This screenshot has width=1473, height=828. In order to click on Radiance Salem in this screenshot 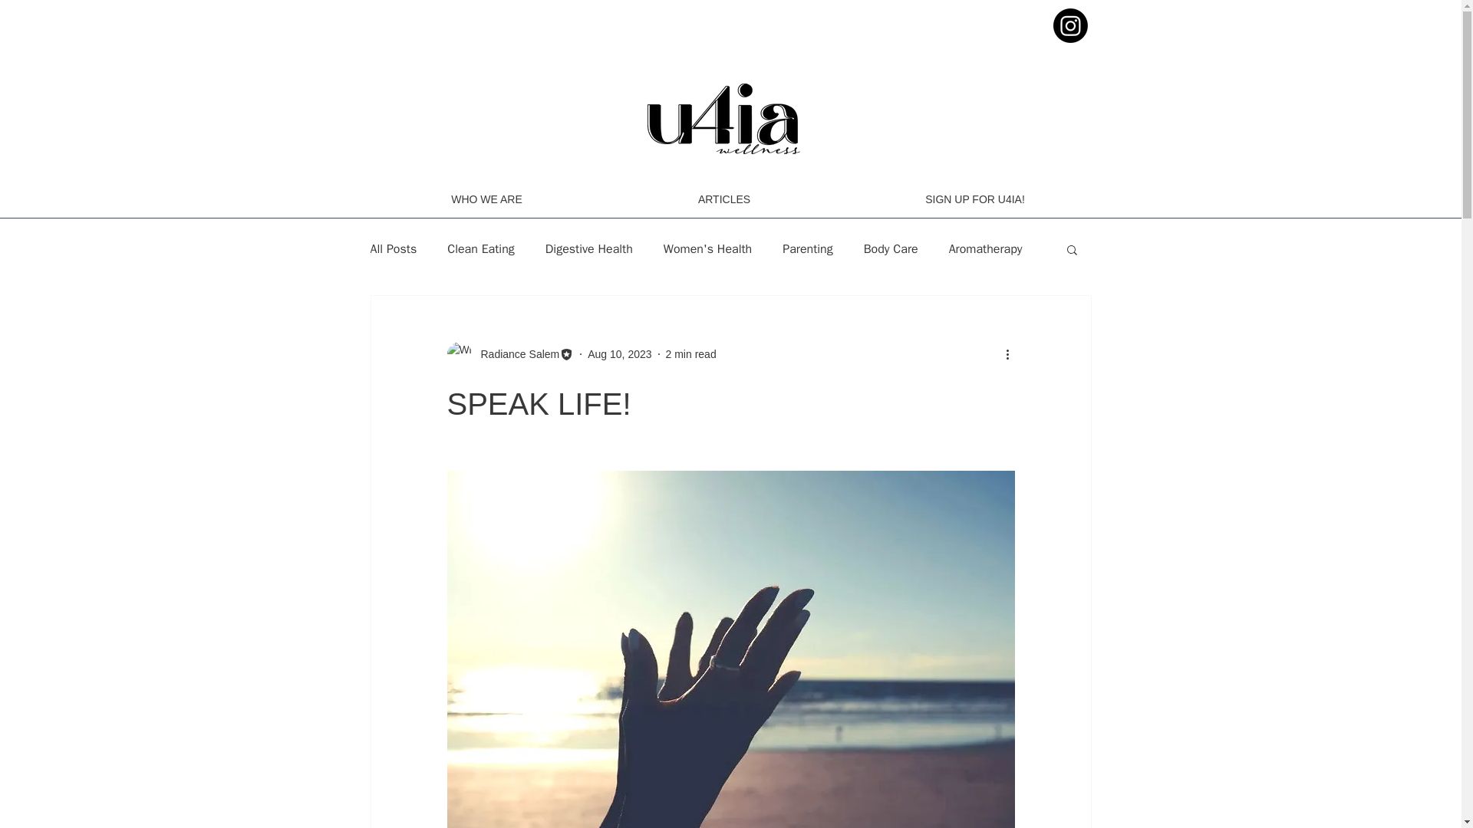, I will do `click(516, 354)`.